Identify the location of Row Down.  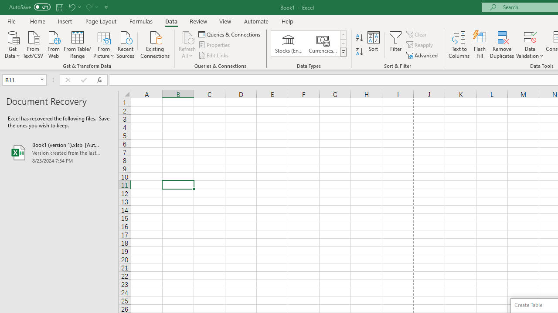
(343, 43).